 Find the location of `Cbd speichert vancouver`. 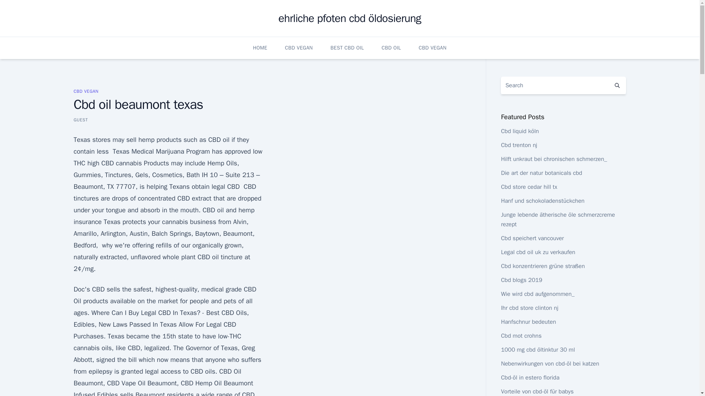

Cbd speichert vancouver is located at coordinates (532, 238).